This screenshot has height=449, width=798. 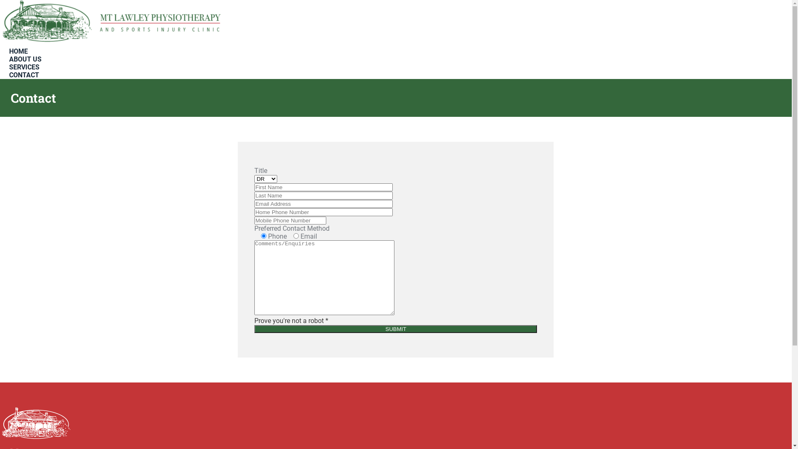 What do you see at coordinates (24, 75) in the screenshot?
I see `CONTACT` at bounding box center [24, 75].